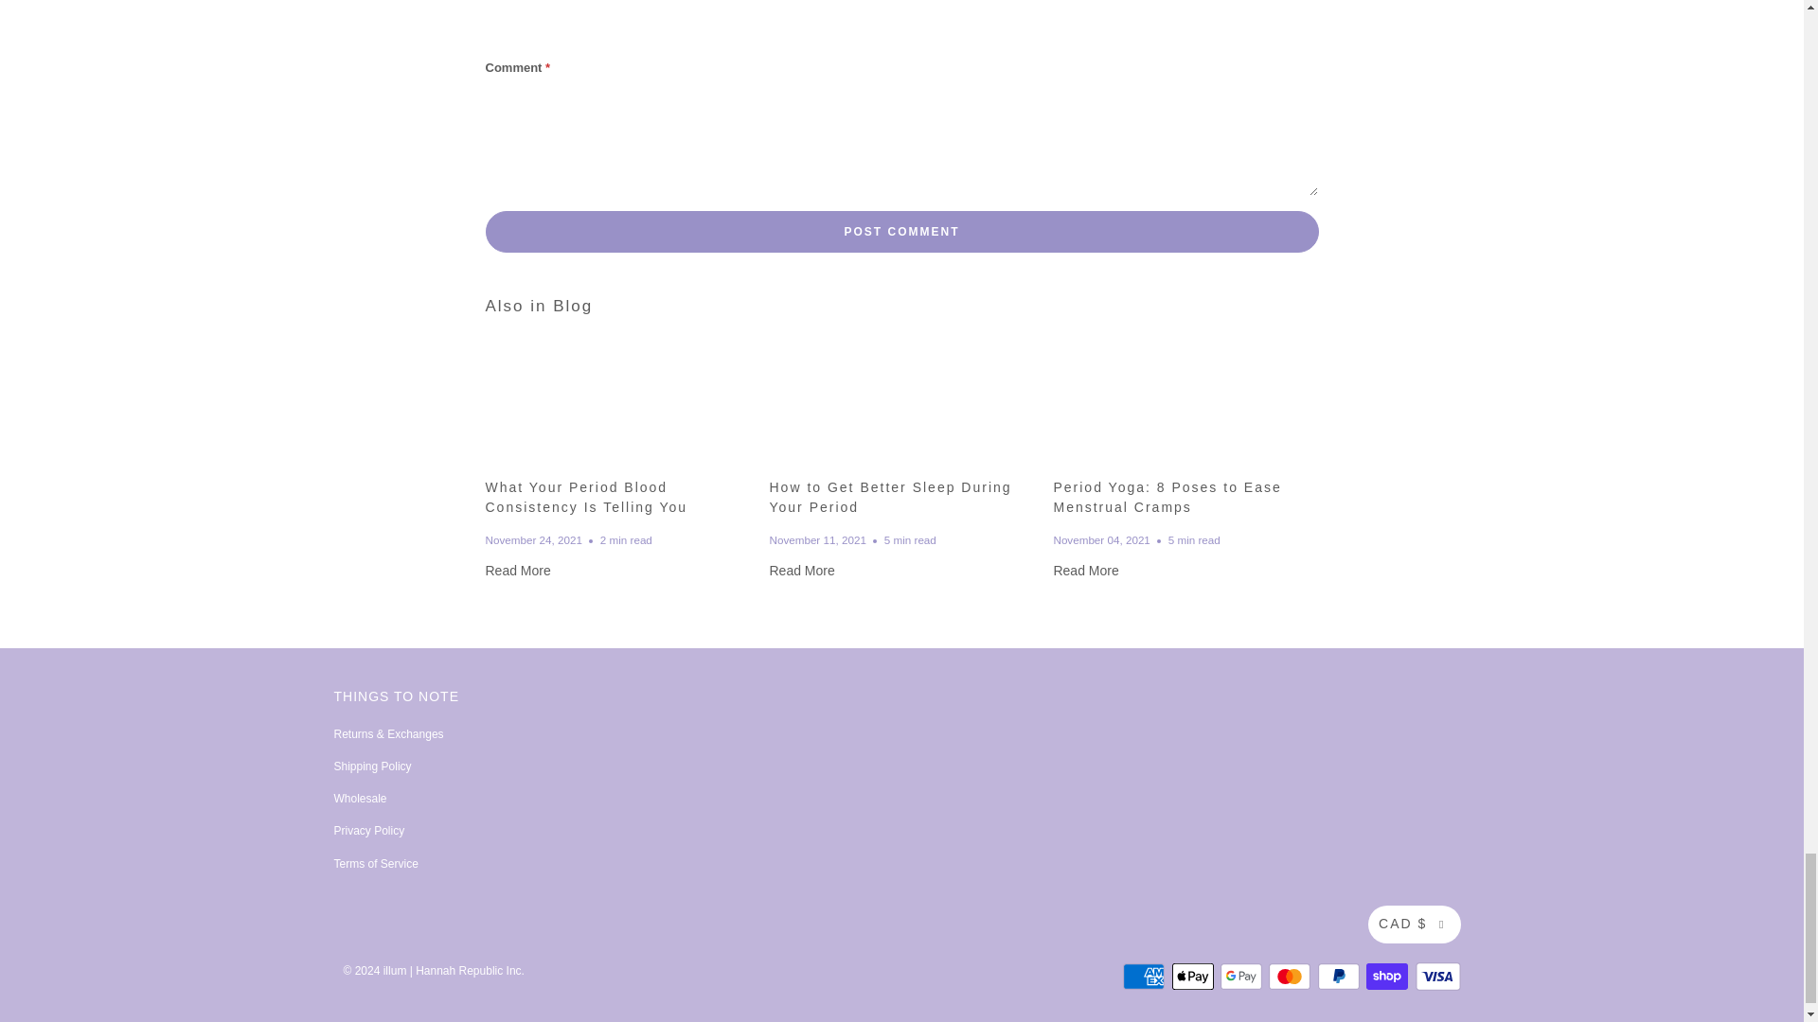 The height and width of the screenshot is (1022, 1818). I want to click on Shop Pay, so click(1389, 977).